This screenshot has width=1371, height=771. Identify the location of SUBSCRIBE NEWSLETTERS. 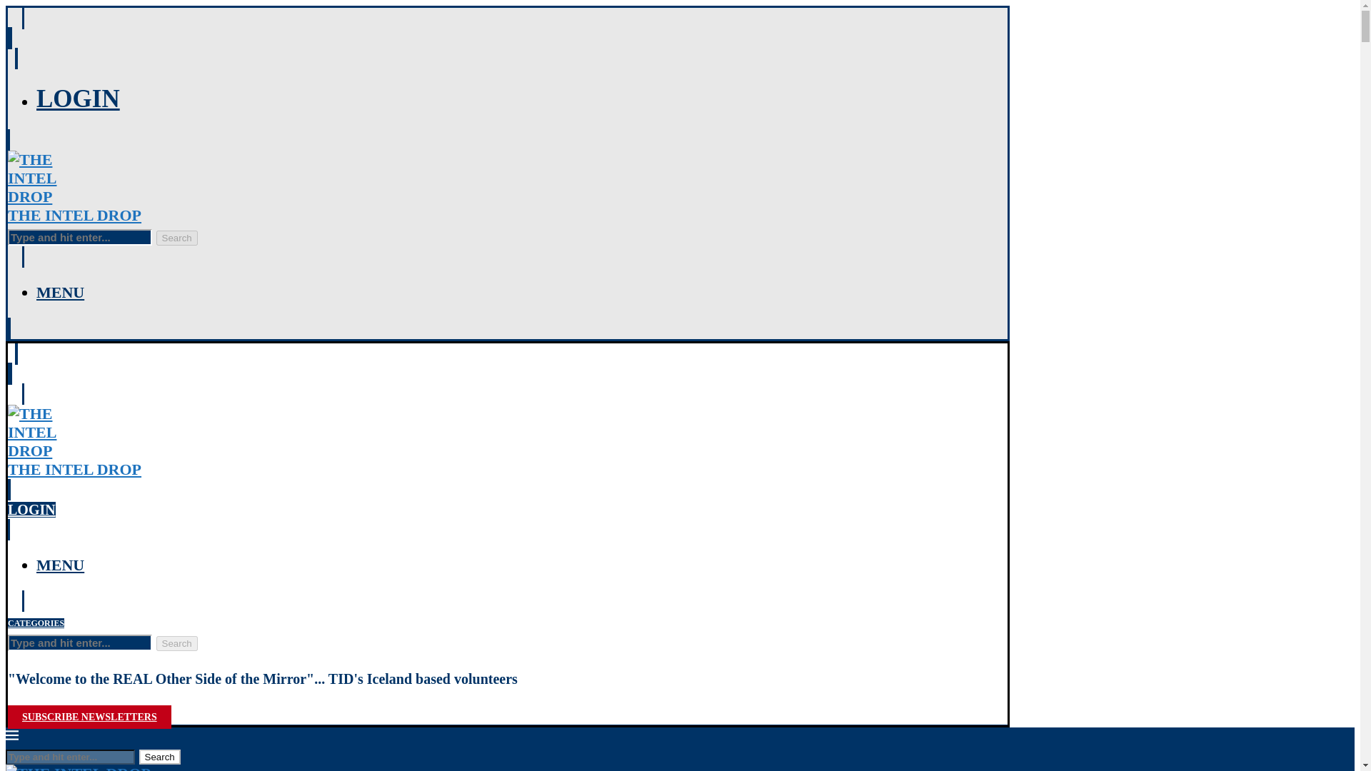
(60, 293).